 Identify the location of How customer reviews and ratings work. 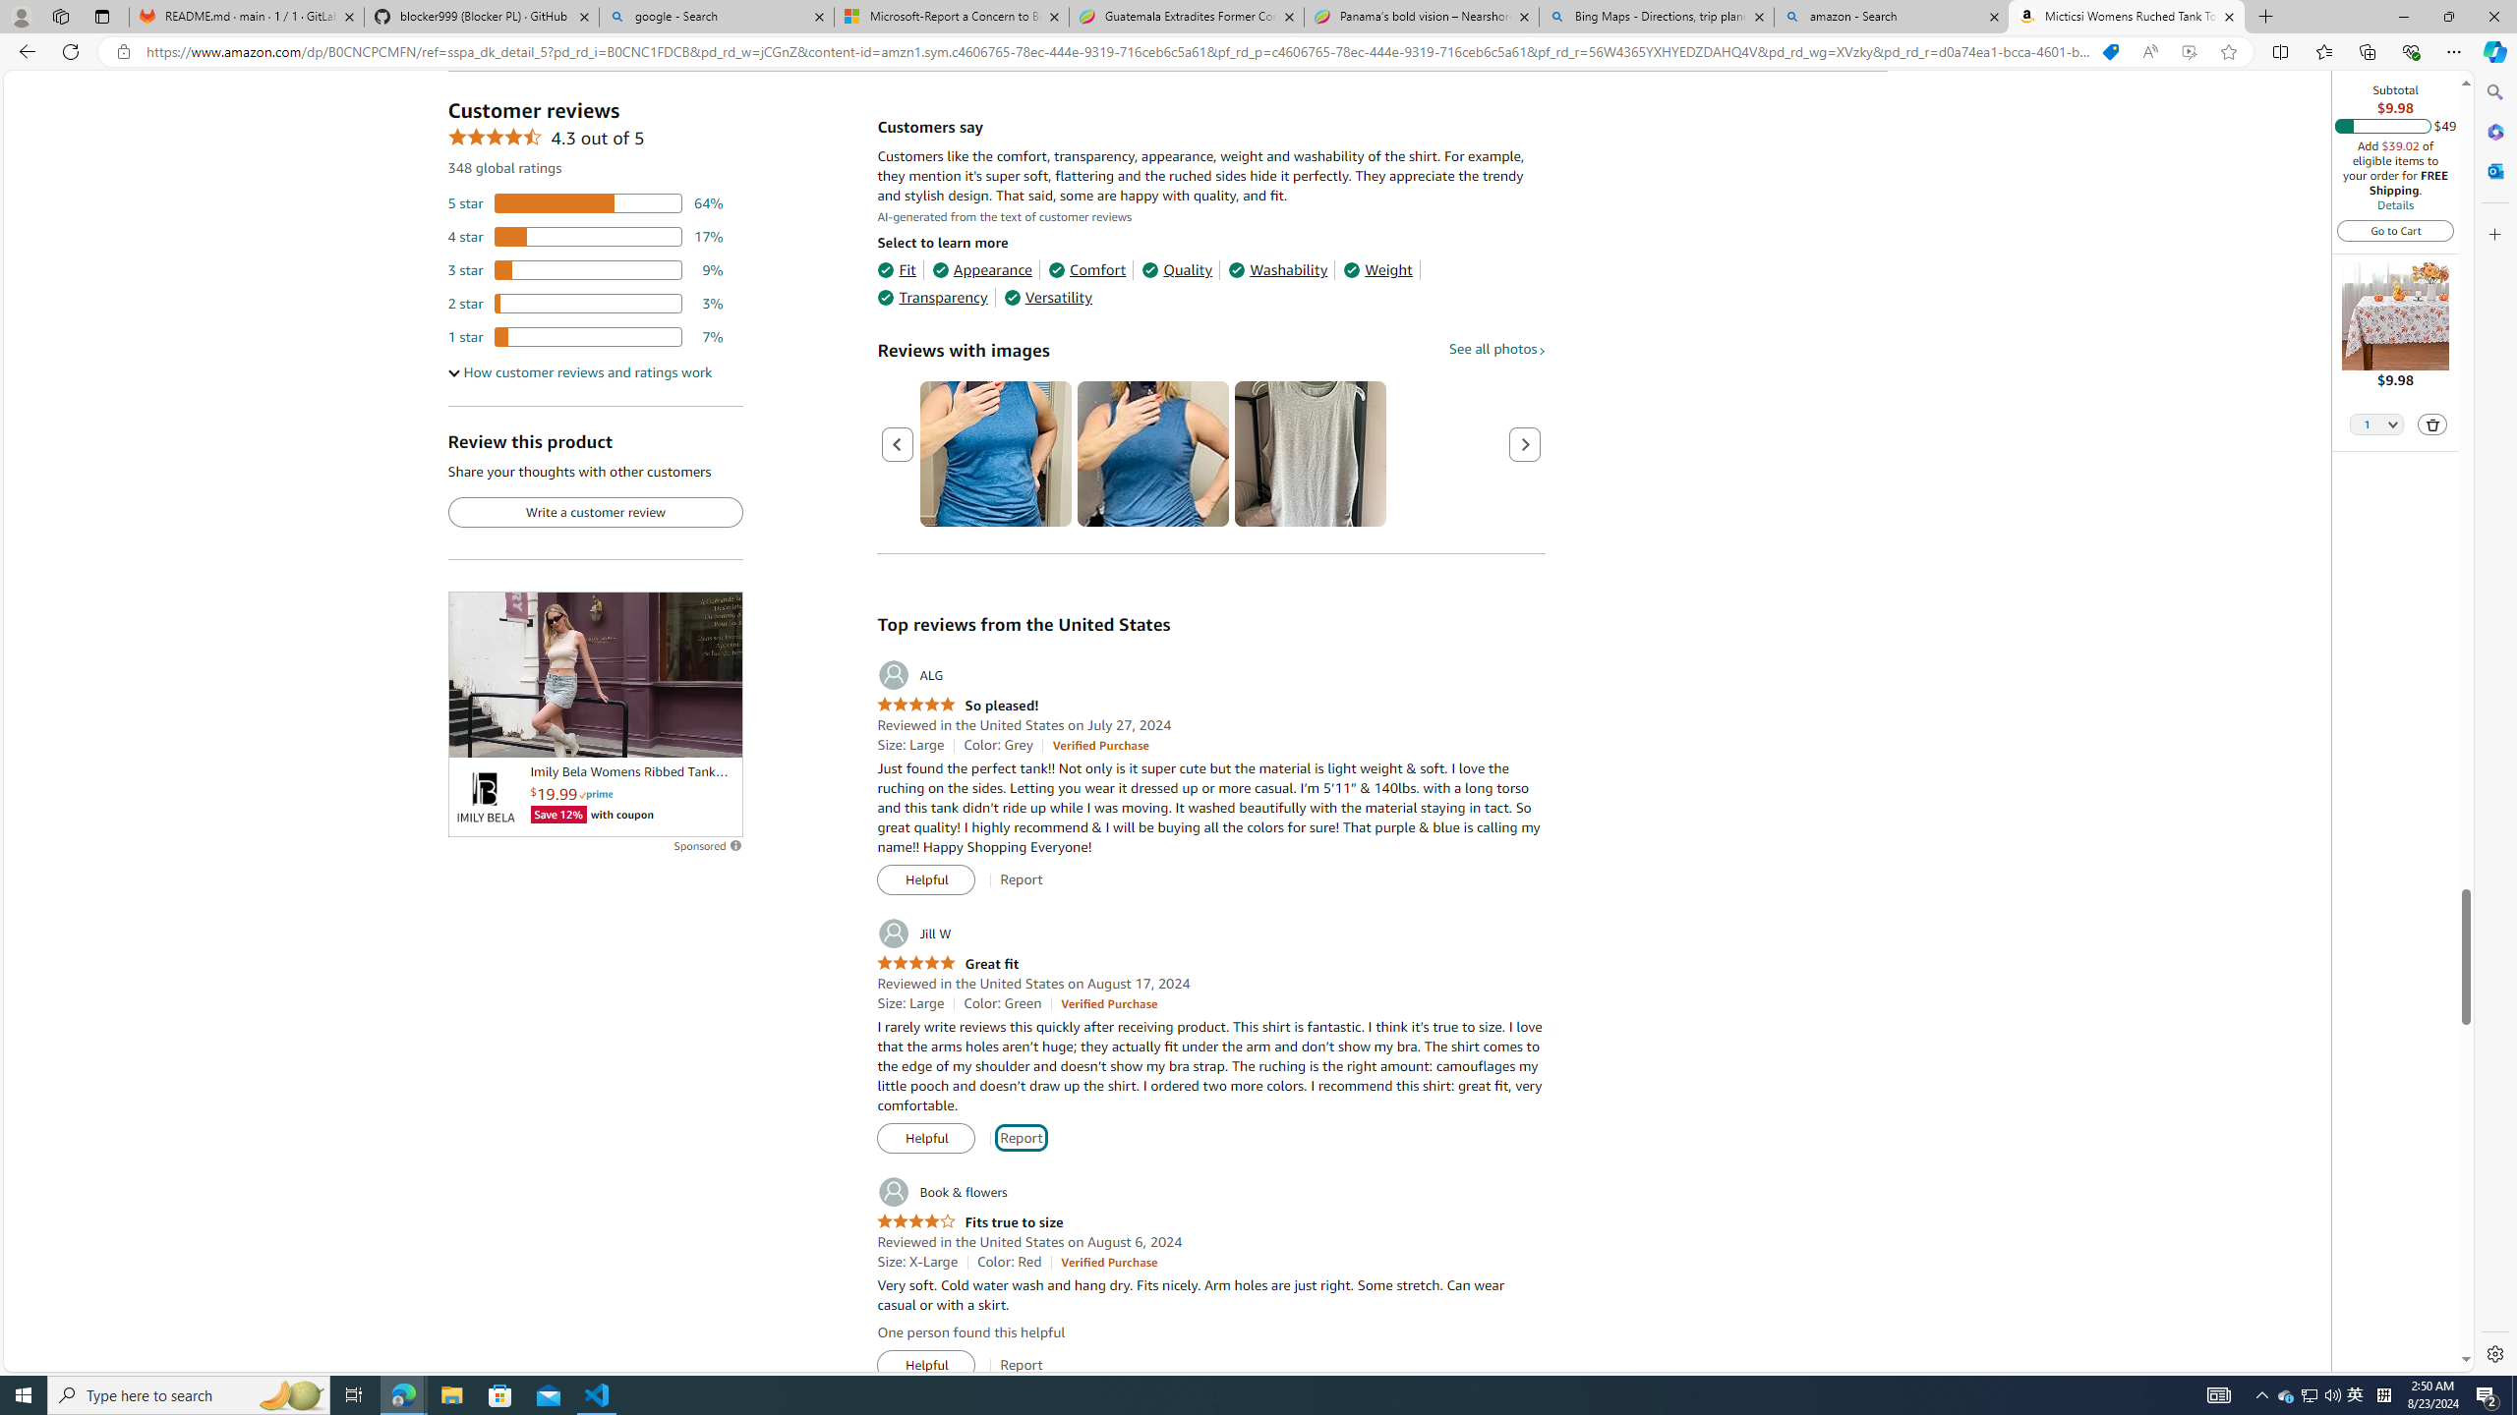
(580, 372).